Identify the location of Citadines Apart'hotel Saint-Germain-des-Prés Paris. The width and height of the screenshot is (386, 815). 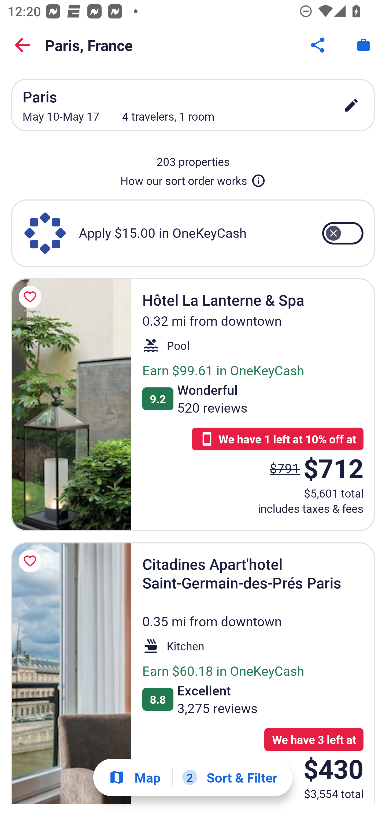
(71, 673).